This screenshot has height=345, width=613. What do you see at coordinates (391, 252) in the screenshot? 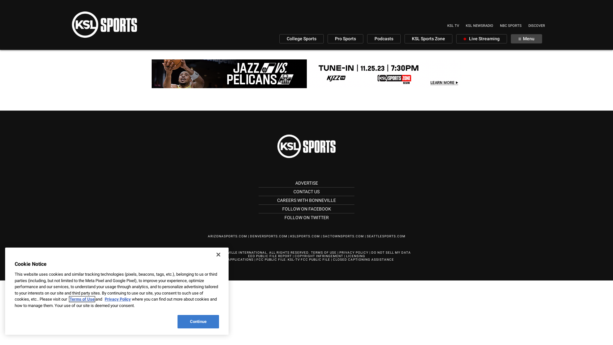
I see `DO NOT SELL MY DATA` at bounding box center [391, 252].